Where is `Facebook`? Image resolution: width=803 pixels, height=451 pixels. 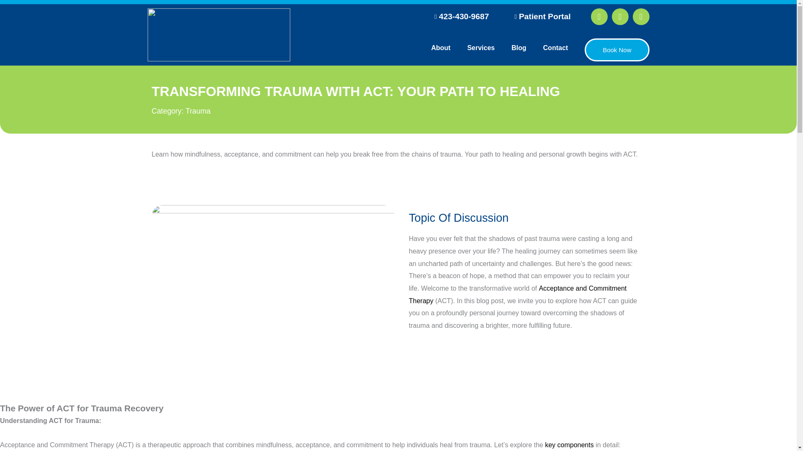
Facebook is located at coordinates (598, 17).